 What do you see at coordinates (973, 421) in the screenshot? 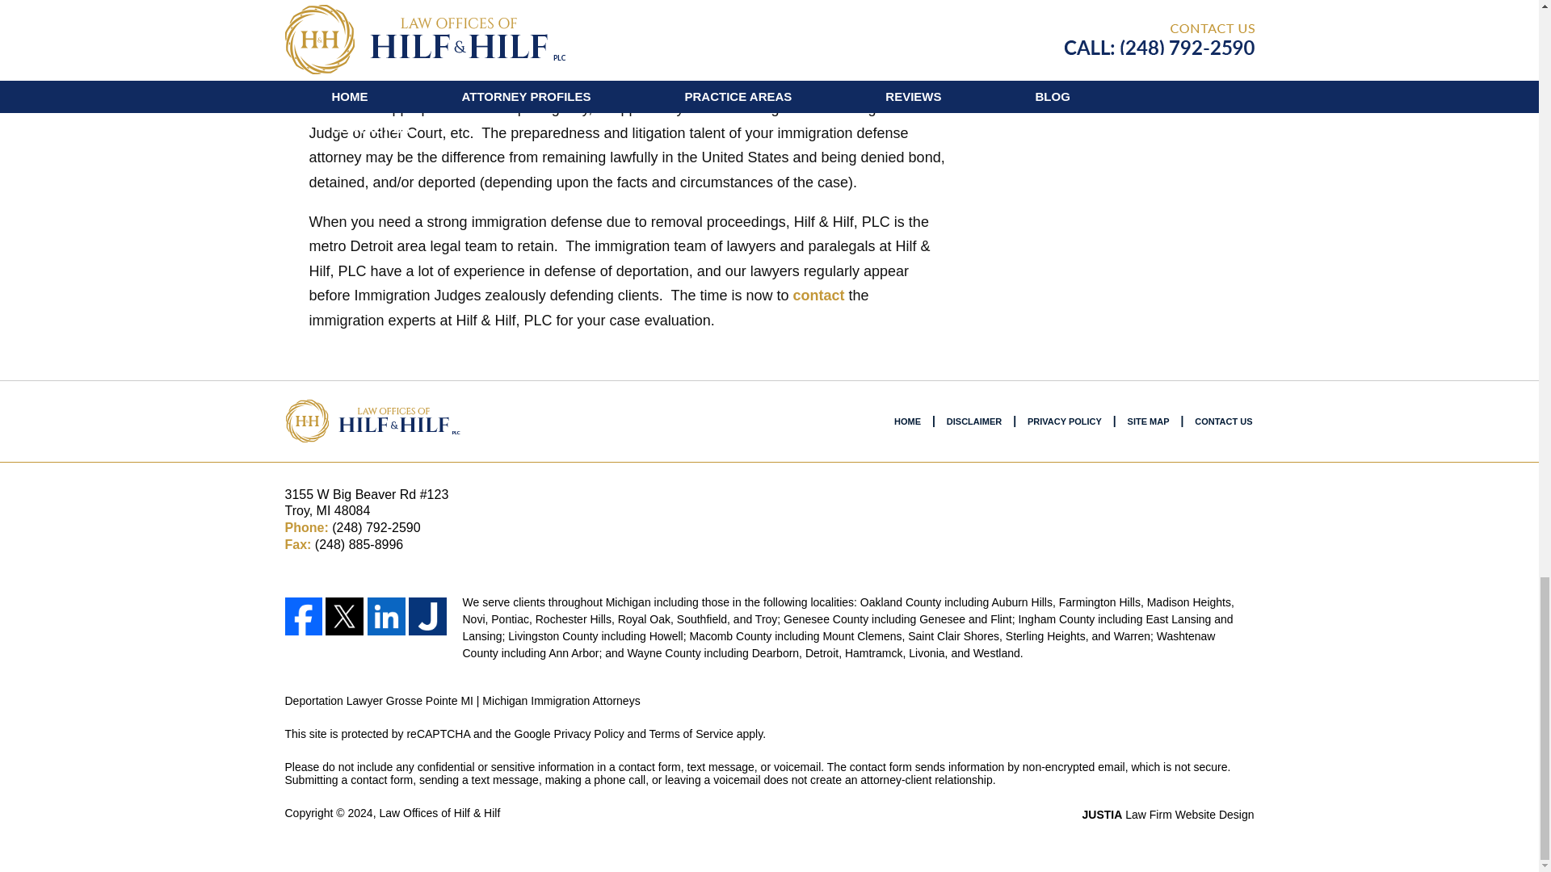
I see `DISCLAIMER` at bounding box center [973, 421].